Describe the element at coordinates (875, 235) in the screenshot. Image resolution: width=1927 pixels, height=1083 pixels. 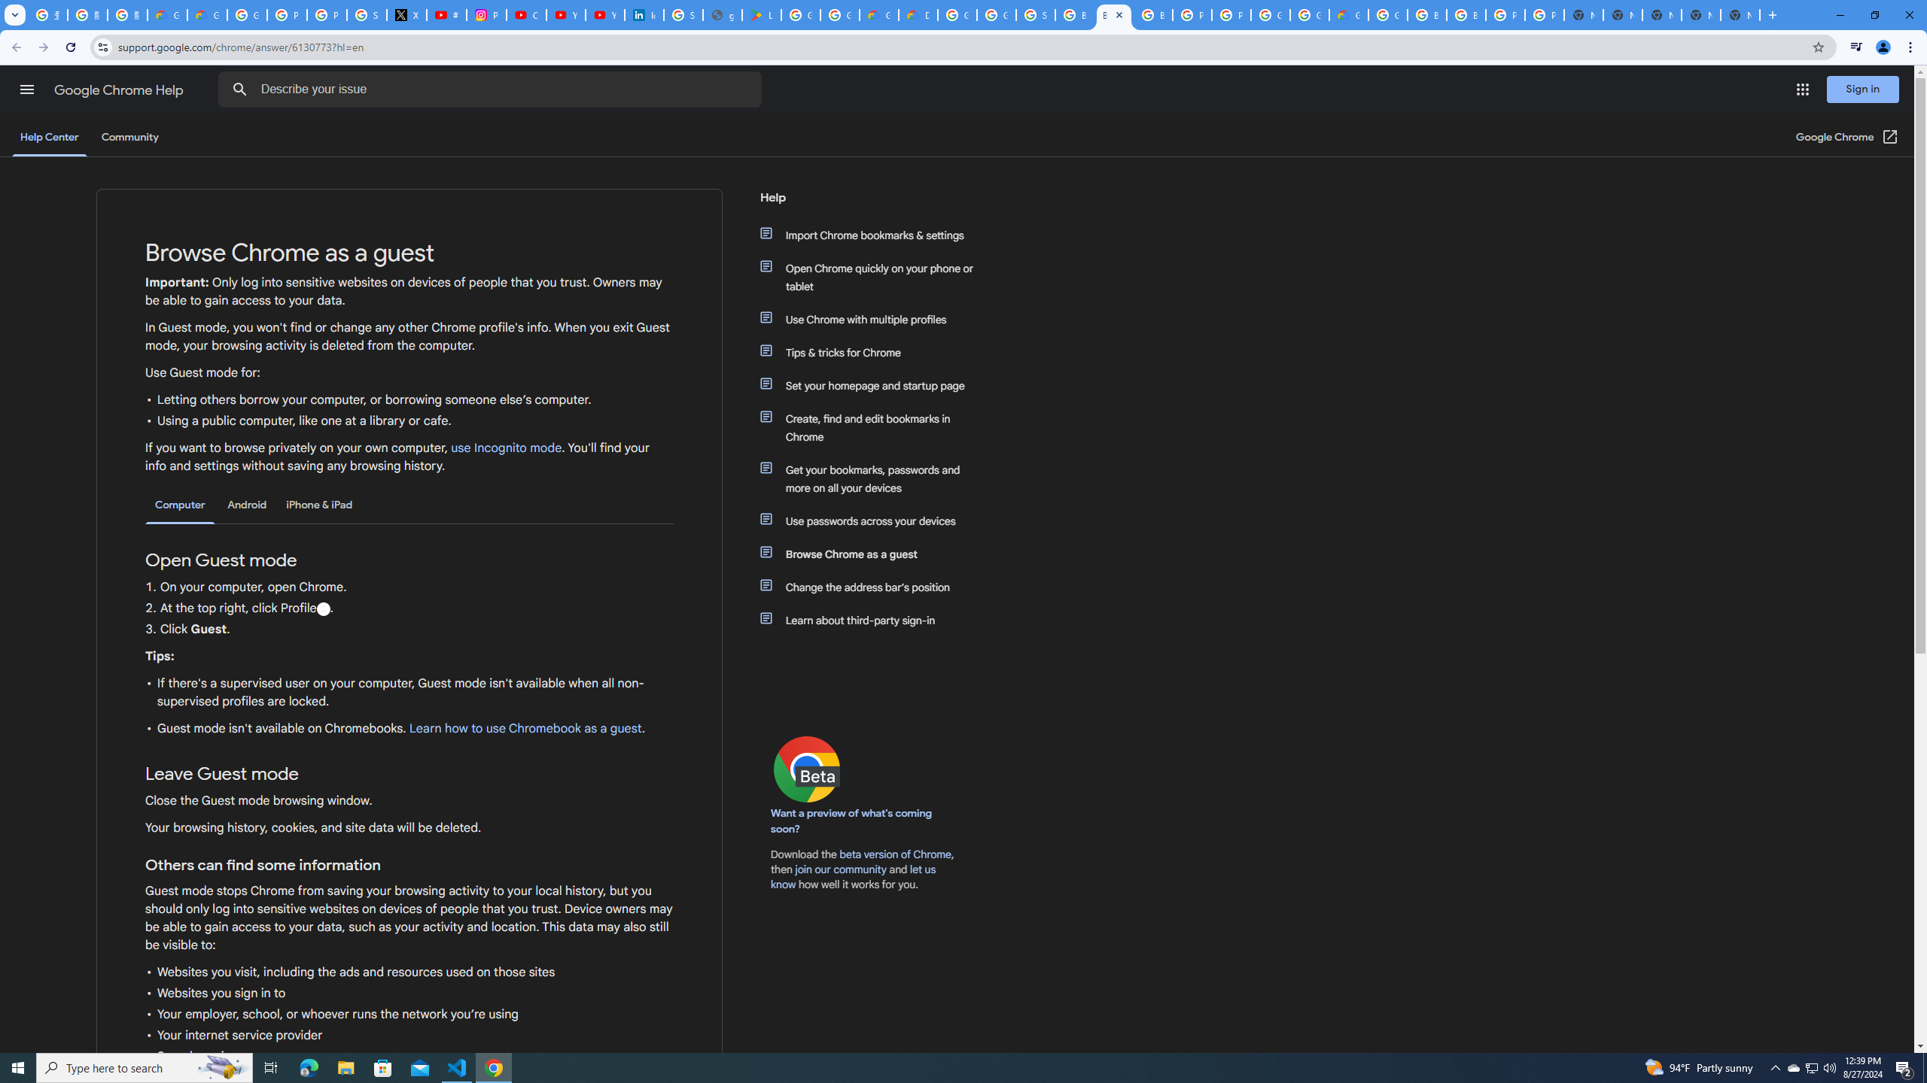
I see `Import Chrome bookmarks & settings` at that location.